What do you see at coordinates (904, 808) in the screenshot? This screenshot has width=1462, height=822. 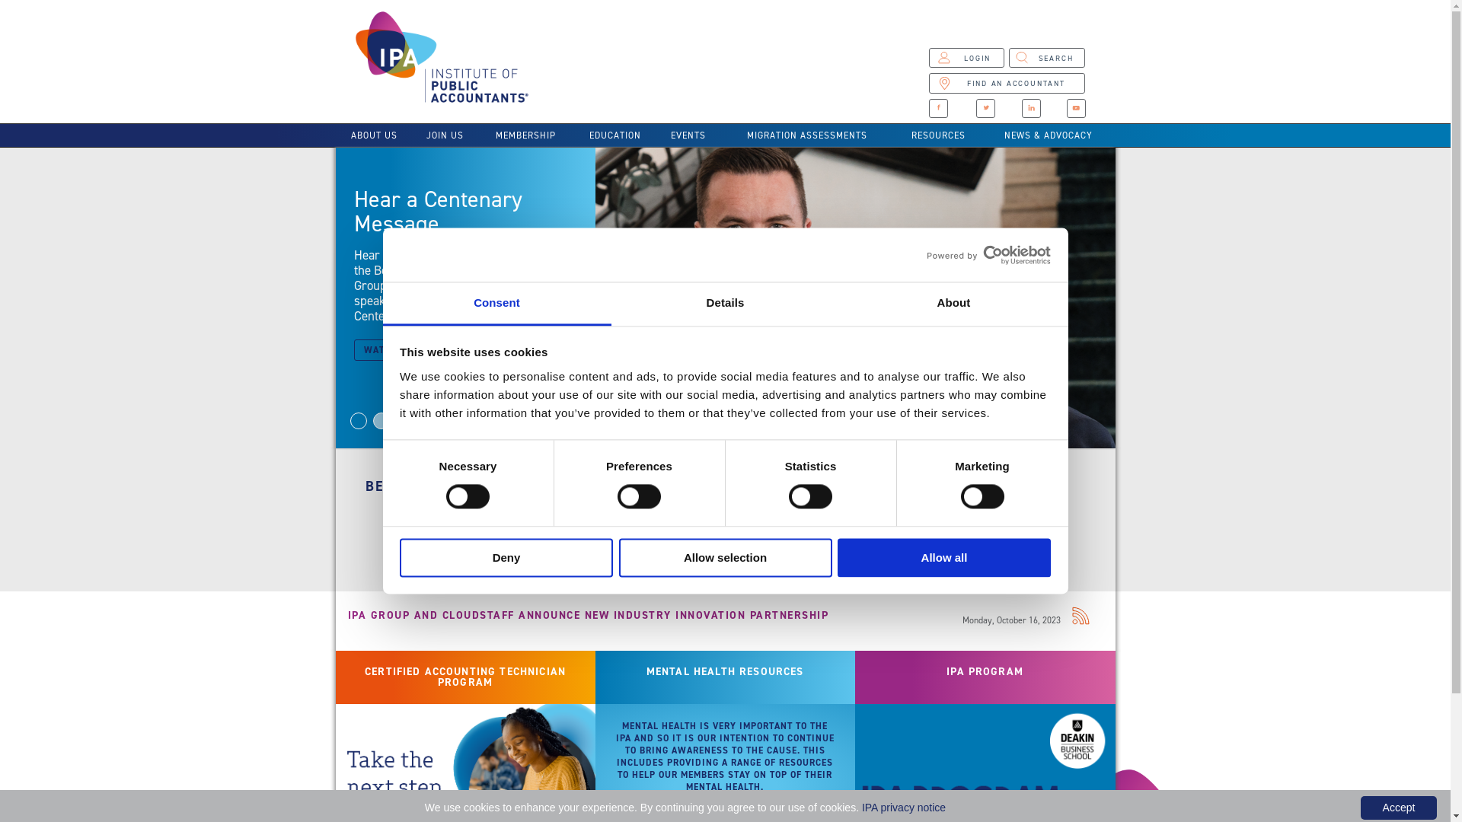 I see `IPA privacy notice` at bounding box center [904, 808].